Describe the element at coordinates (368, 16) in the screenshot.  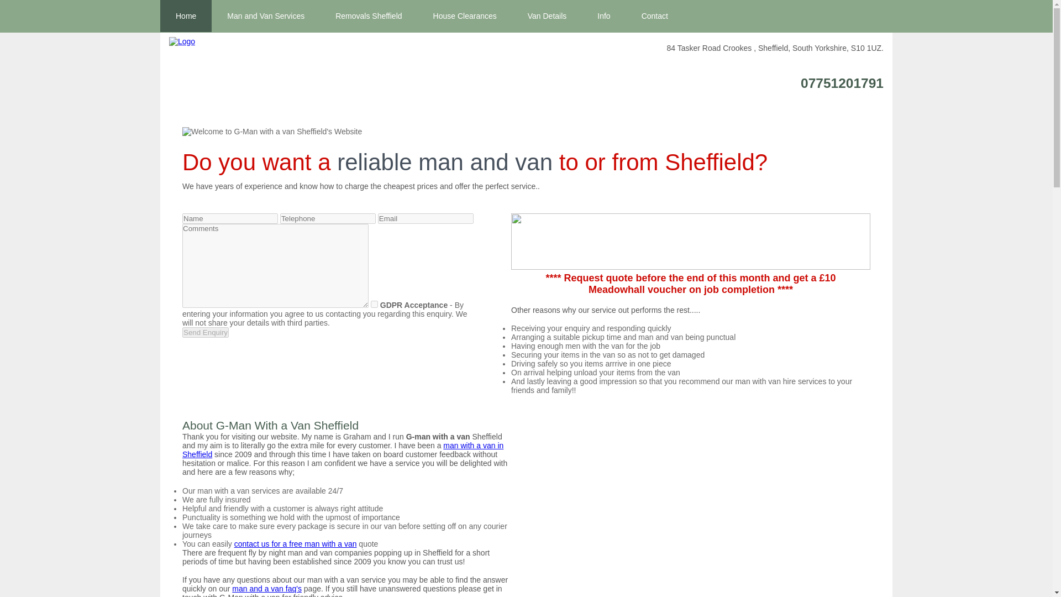
I see `Removals Sheffield` at that location.